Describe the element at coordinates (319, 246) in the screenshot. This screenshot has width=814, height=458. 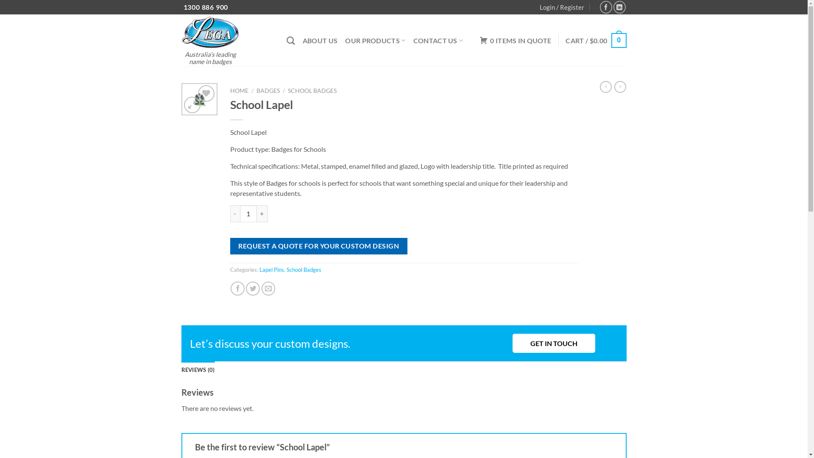
I see `REQUEST A QUOTE FOR YOUR CUSTOM DESIGN` at that location.